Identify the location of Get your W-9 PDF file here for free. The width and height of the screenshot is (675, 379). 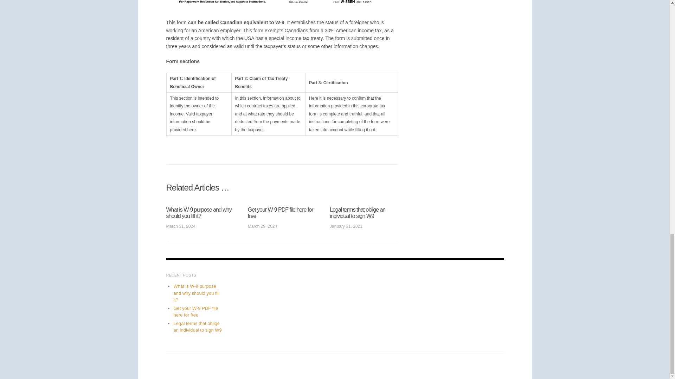
(195, 312).